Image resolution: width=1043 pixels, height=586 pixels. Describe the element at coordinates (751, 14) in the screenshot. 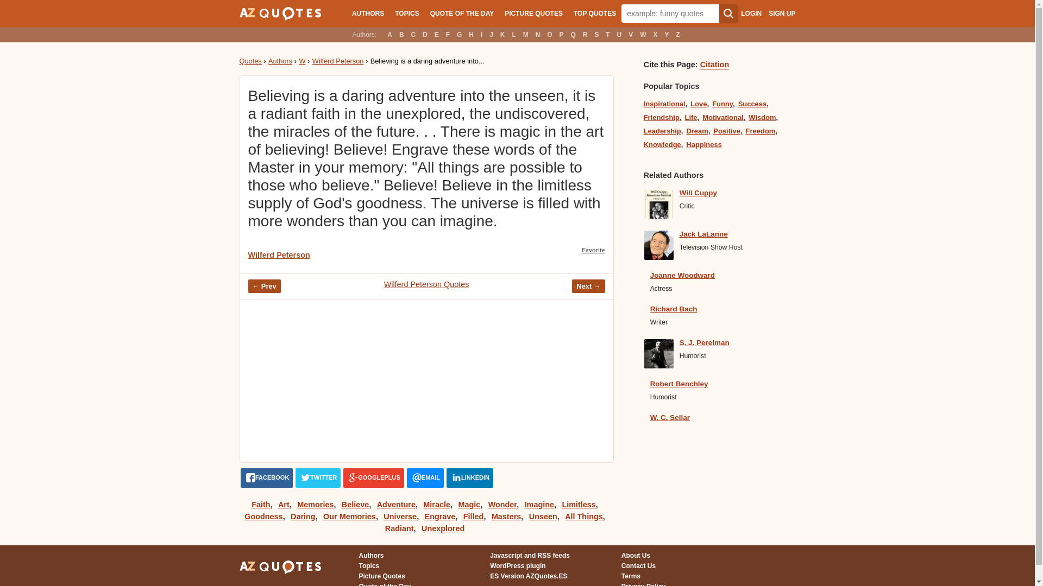

I see `LOGIN` at that location.